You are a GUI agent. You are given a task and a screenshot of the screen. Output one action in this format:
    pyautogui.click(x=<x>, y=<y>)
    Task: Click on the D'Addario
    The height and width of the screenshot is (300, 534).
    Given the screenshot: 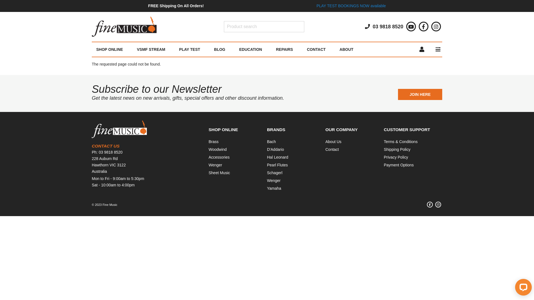 What is the action you would take?
    pyautogui.click(x=275, y=149)
    